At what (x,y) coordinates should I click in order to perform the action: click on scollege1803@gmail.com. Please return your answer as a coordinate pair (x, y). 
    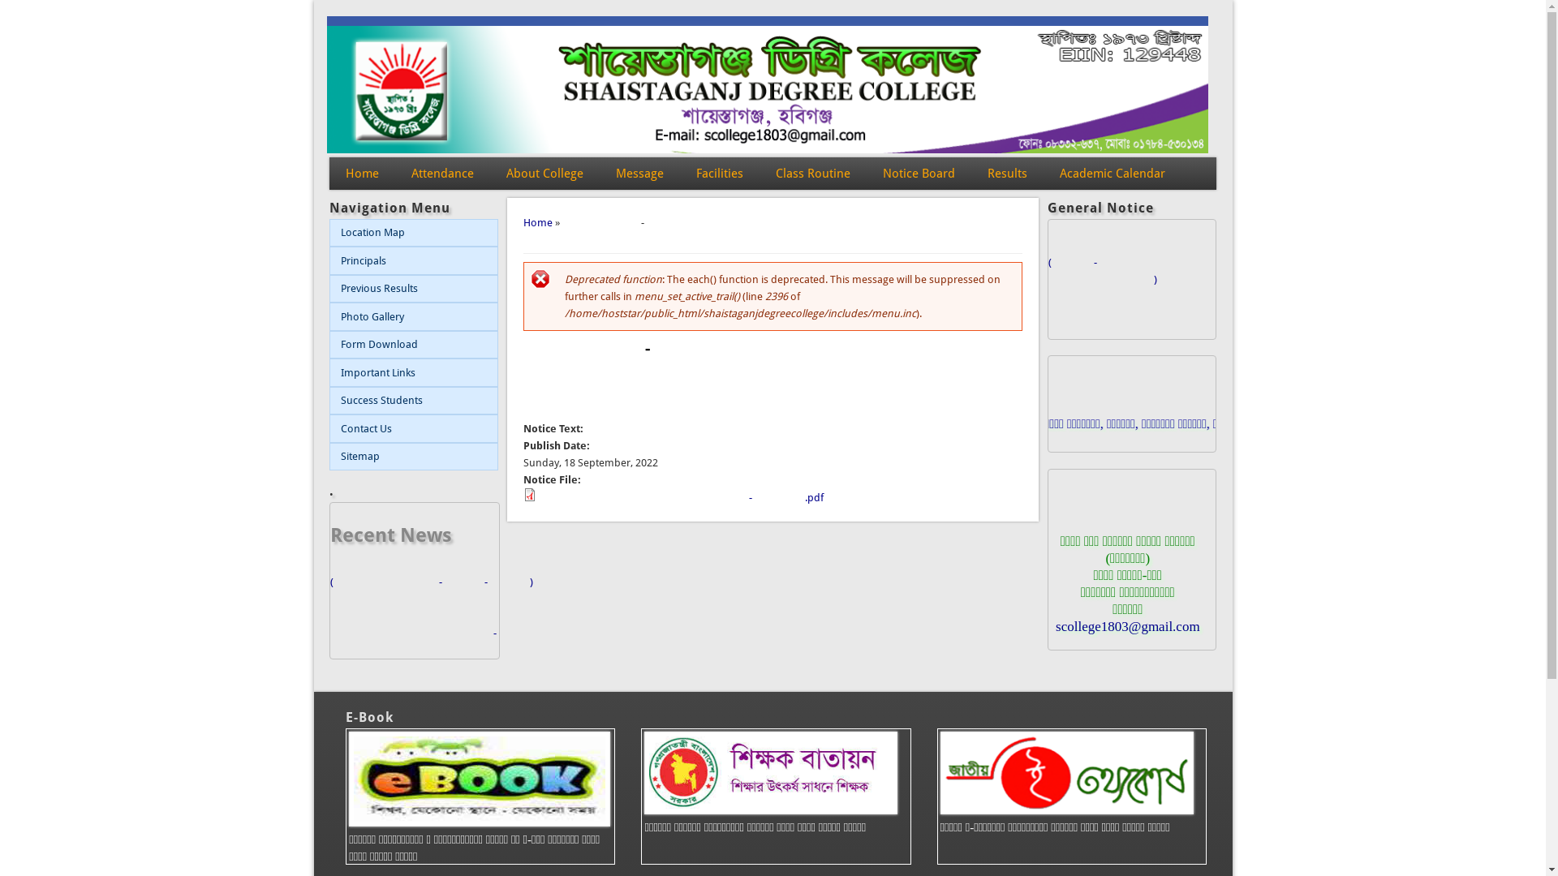
    Looking at the image, I should click on (1128, 626).